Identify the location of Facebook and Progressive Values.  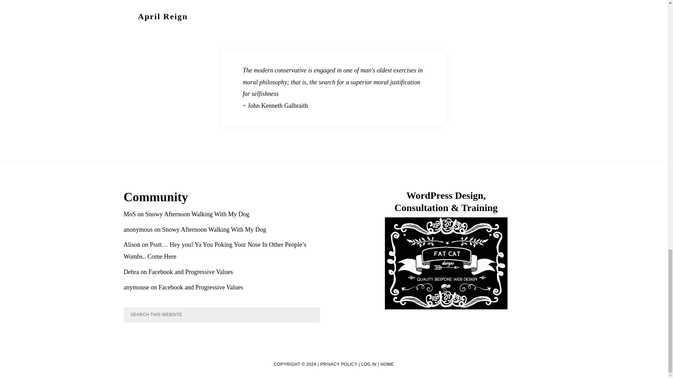
(200, 287).